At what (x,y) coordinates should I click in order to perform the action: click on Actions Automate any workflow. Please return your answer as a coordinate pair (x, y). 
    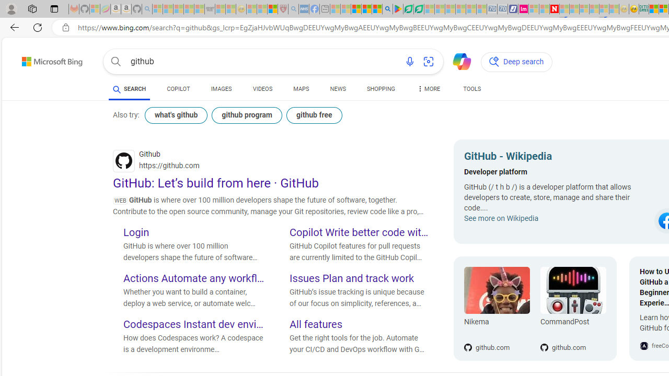
    Looking at the image, I should click on (193, 279).